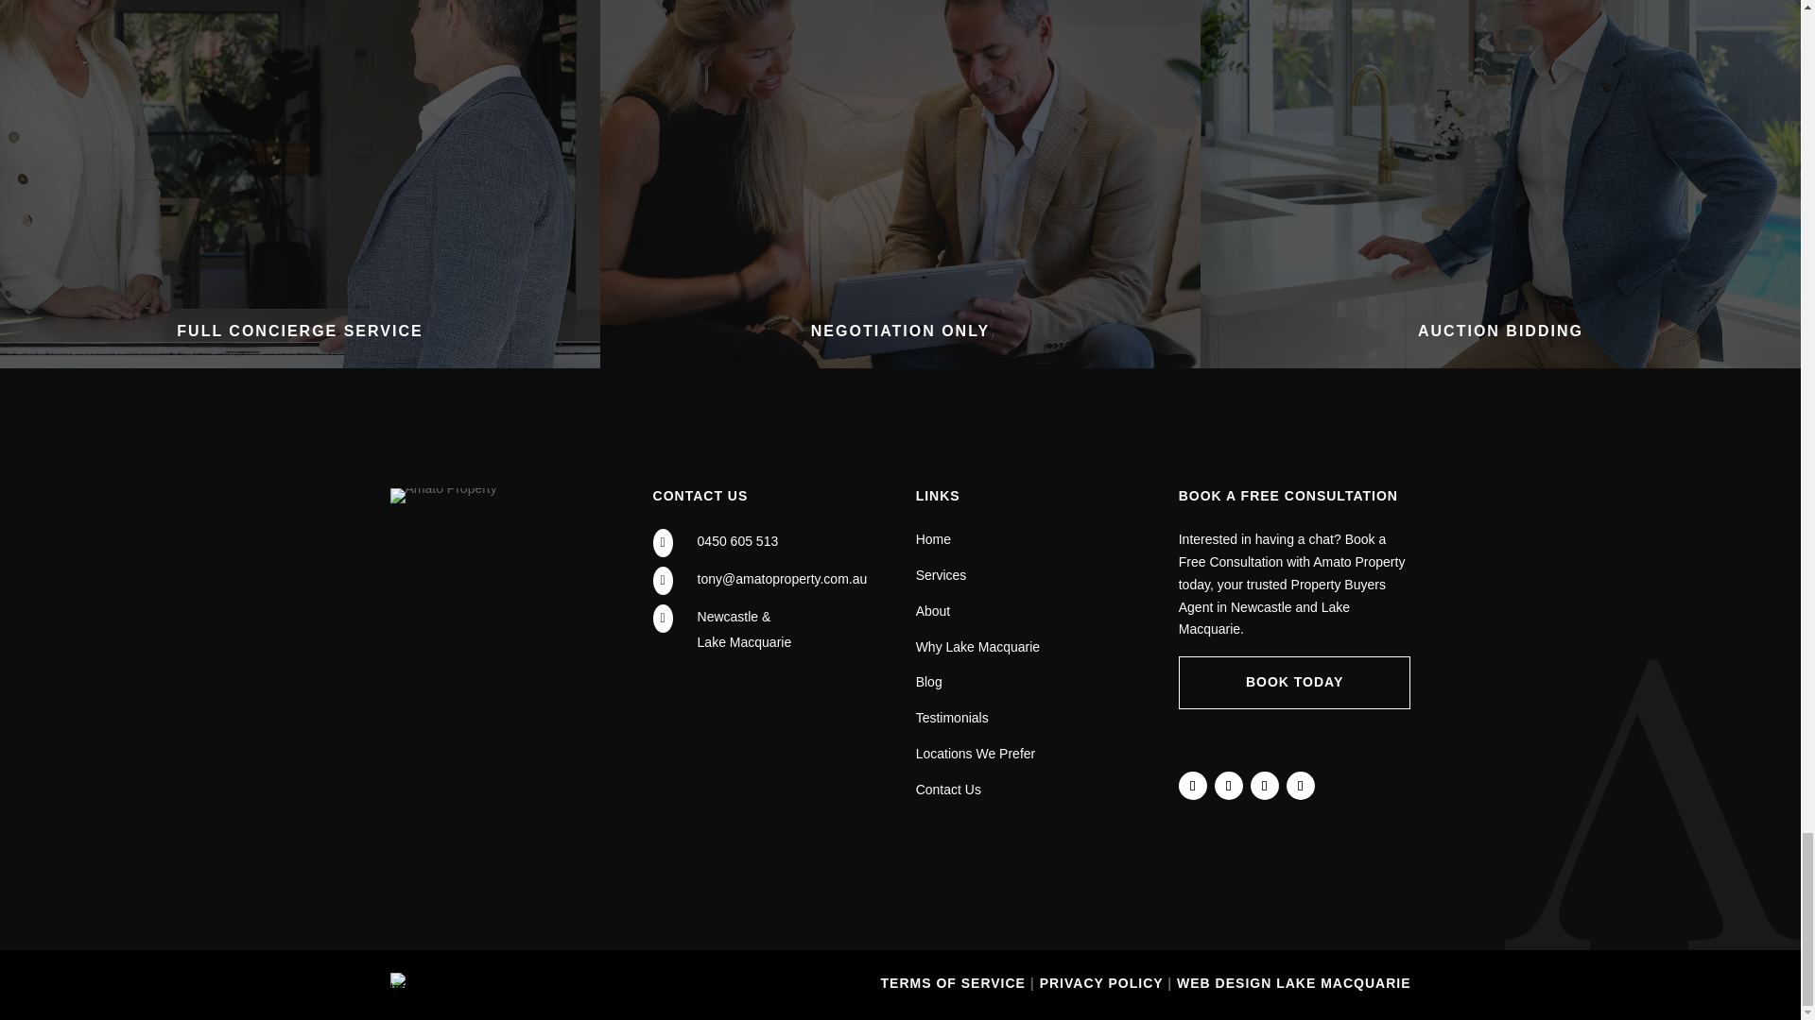 The height and width of the screenshot is (1020, 1815). I want to click on psyborg Icon, so click(403, 980).